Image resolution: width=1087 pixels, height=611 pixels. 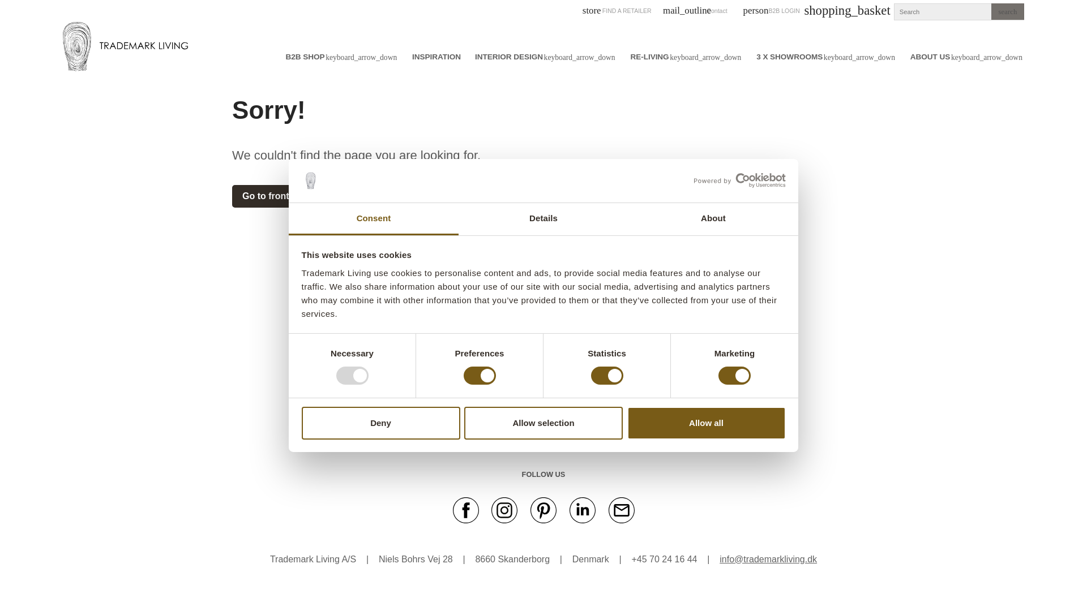 What do you see at coordinates (466, 509) in the screenshot?
I see `Facebook` at bounding box center [466, 509].